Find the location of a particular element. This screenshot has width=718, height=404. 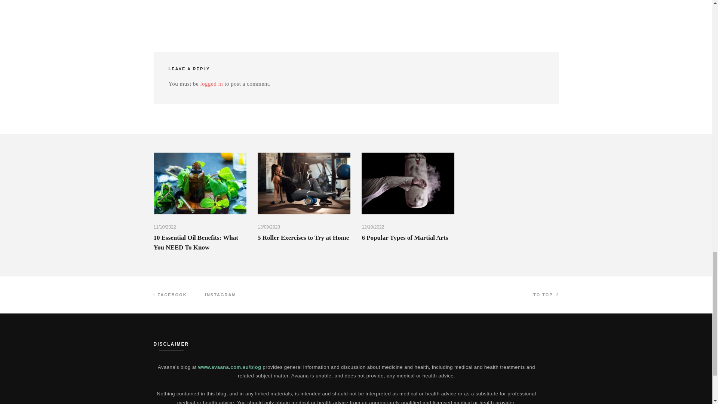

TO TOP is located at coordinates (546, 295).